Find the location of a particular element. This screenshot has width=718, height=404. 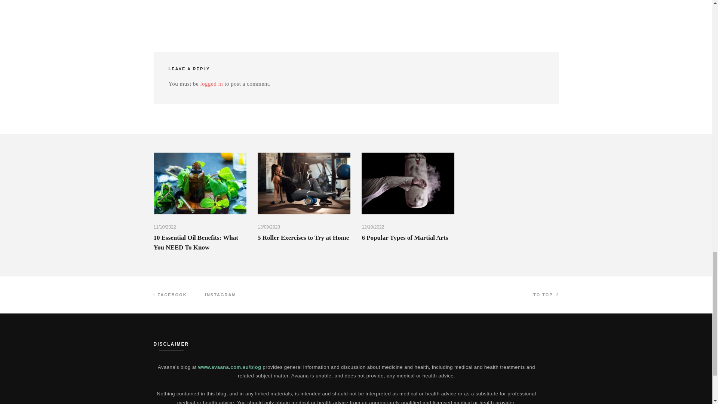

TO TOP is located at coordinates (546, 295).